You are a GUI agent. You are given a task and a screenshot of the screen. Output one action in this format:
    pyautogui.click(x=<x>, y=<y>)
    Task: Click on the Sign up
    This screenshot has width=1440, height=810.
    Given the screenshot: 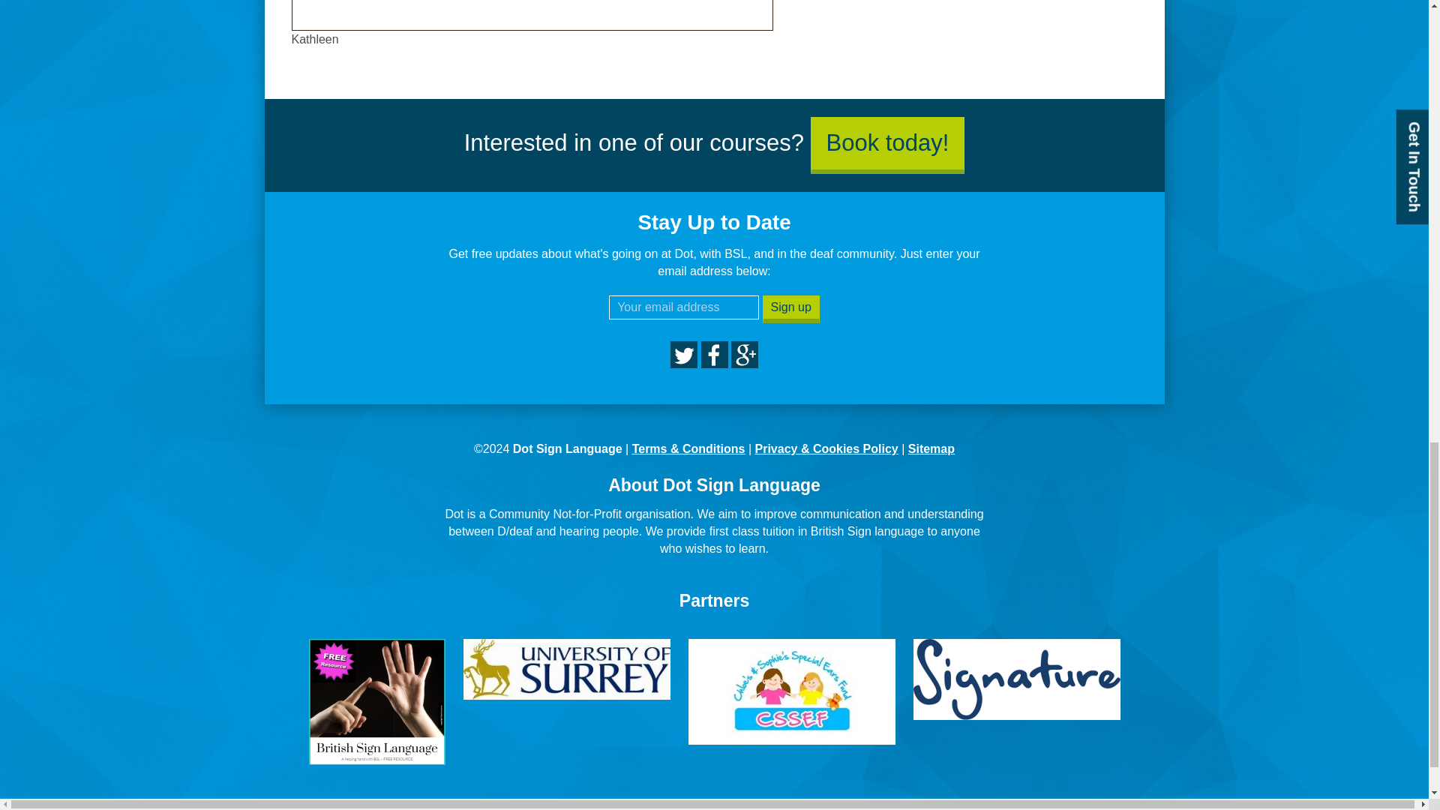 What is the action you would take?
    pyautogui.click(x=790, y=309)
    